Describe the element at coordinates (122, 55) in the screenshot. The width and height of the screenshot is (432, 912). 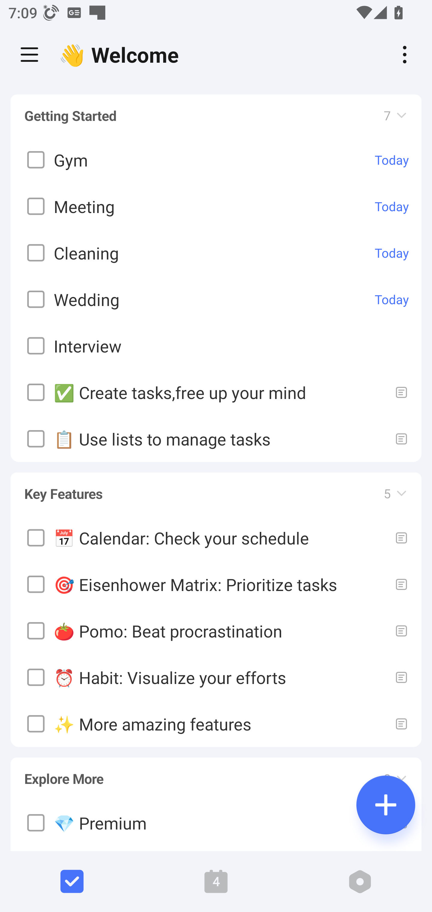
I see `👋 Welcome` at that location.